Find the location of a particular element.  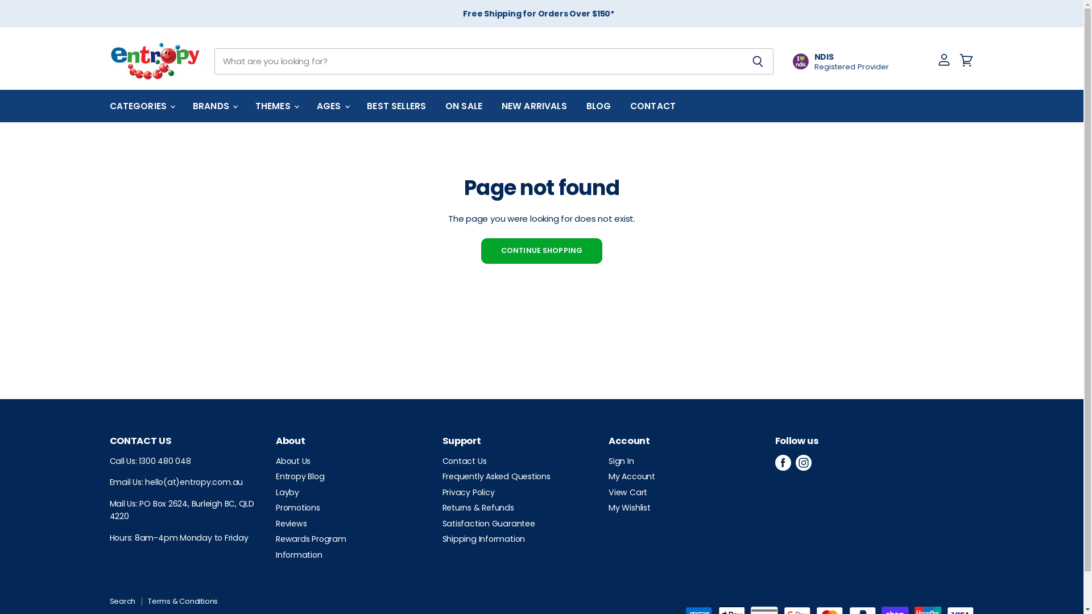

Rewards Program is located at coordinates (311, 539).